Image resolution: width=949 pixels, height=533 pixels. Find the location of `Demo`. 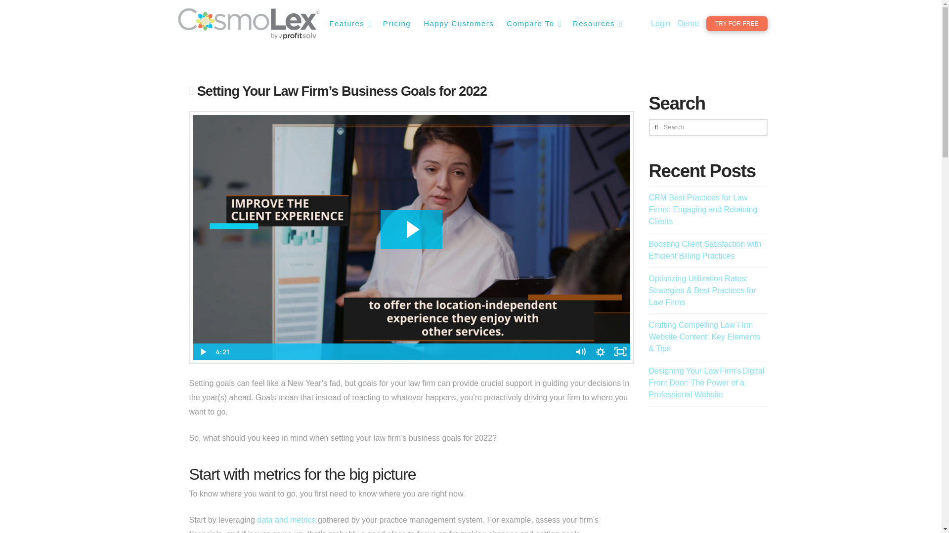

Demo is located at coordinates (688, 23).